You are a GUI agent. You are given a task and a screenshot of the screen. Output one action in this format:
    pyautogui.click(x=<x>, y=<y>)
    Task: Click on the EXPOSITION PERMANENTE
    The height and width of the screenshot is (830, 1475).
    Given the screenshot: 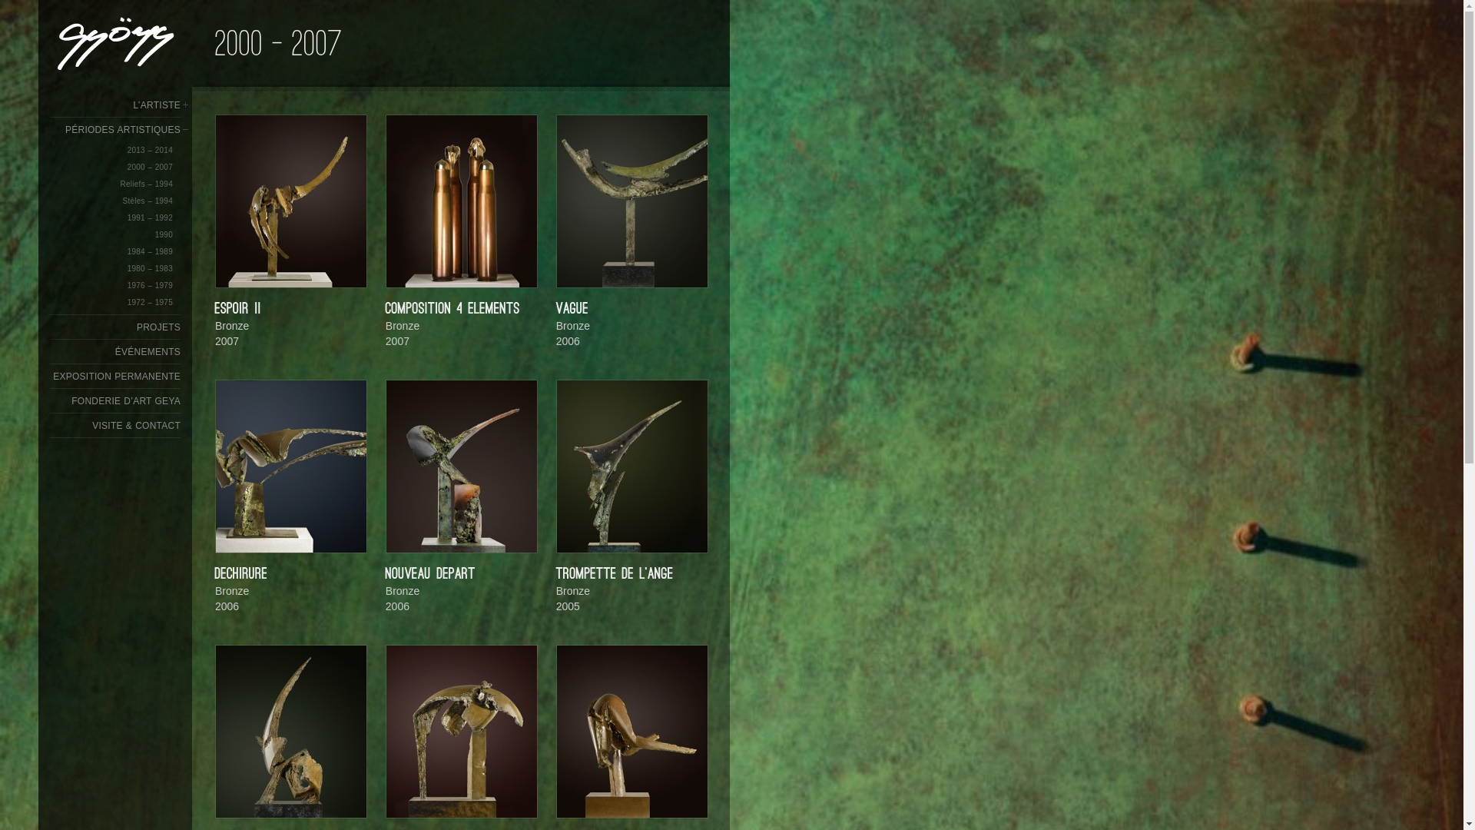 What is the action you would take?
    pyautogui.click(x=117, y=377)
    